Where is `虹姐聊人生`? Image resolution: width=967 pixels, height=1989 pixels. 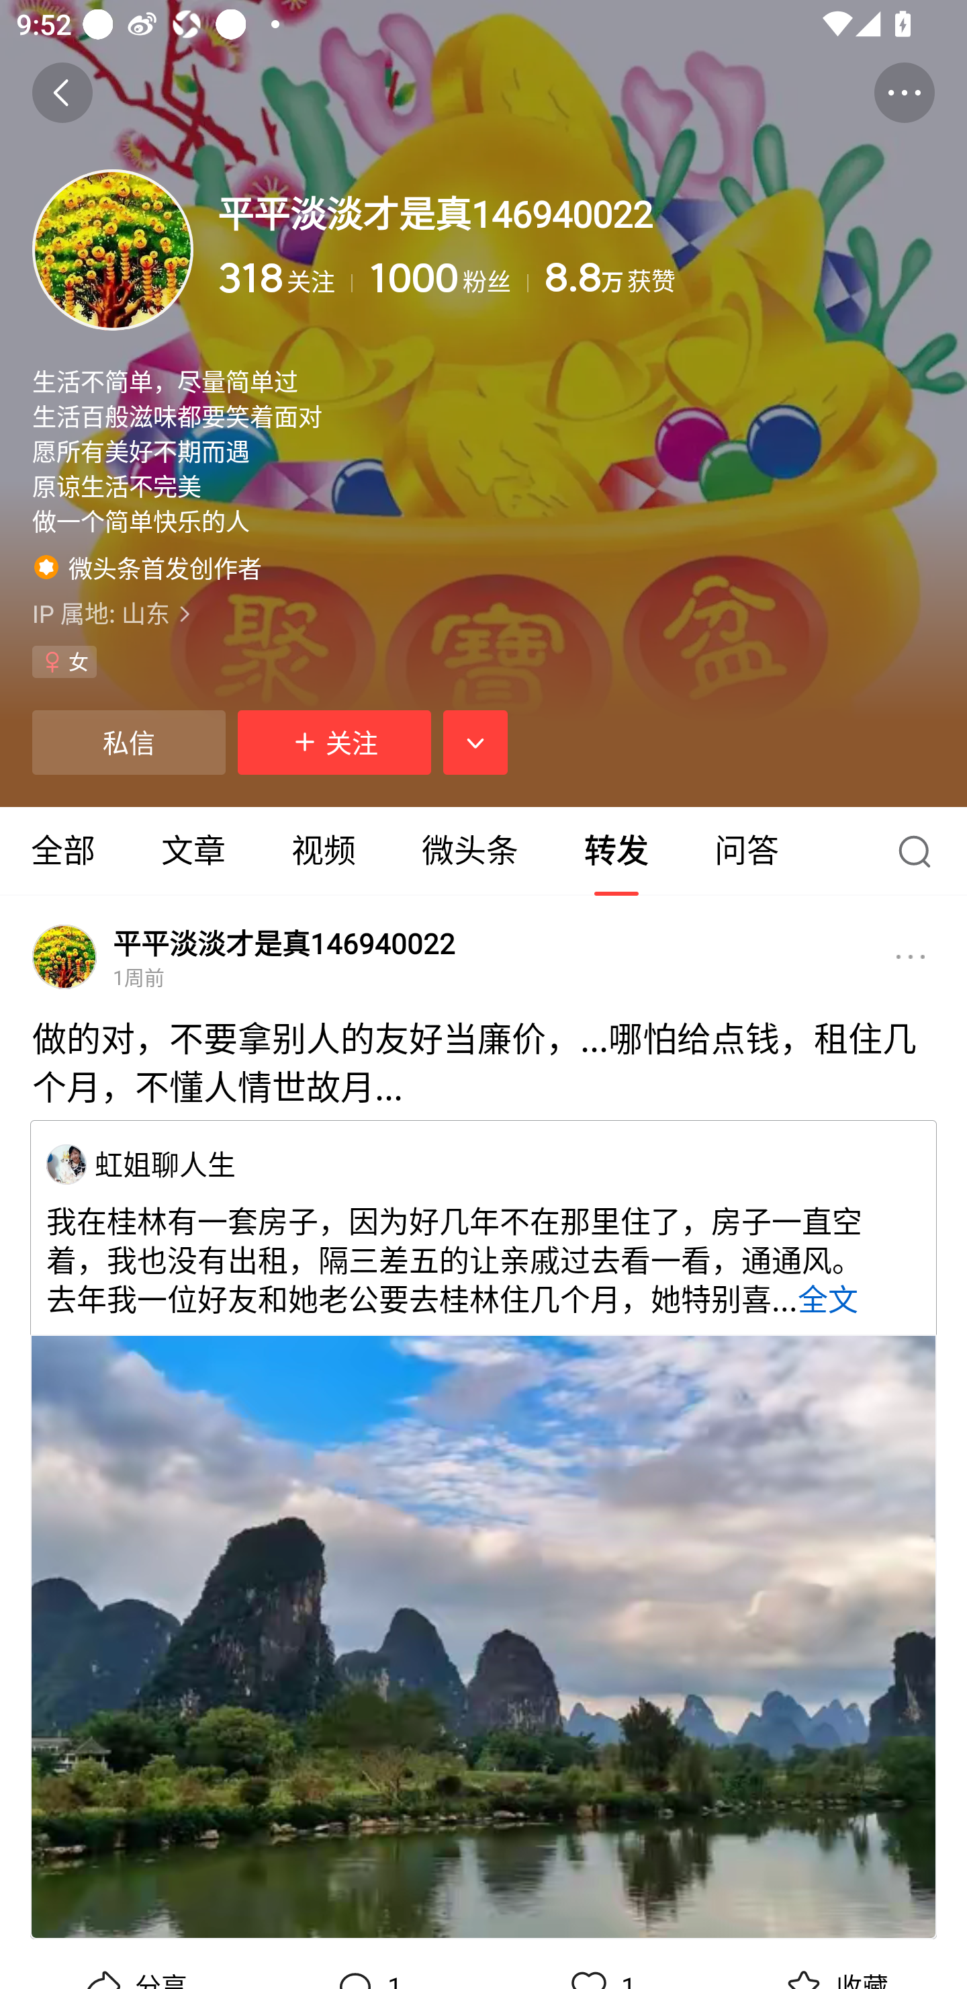
虹姐聊人生 is located at coordinates (165, 1164).